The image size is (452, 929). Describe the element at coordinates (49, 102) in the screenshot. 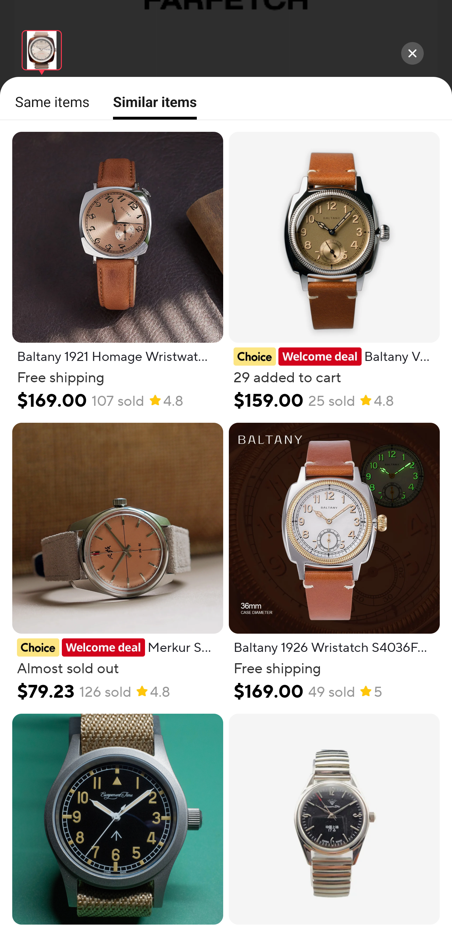

I see `Same items` at that location.